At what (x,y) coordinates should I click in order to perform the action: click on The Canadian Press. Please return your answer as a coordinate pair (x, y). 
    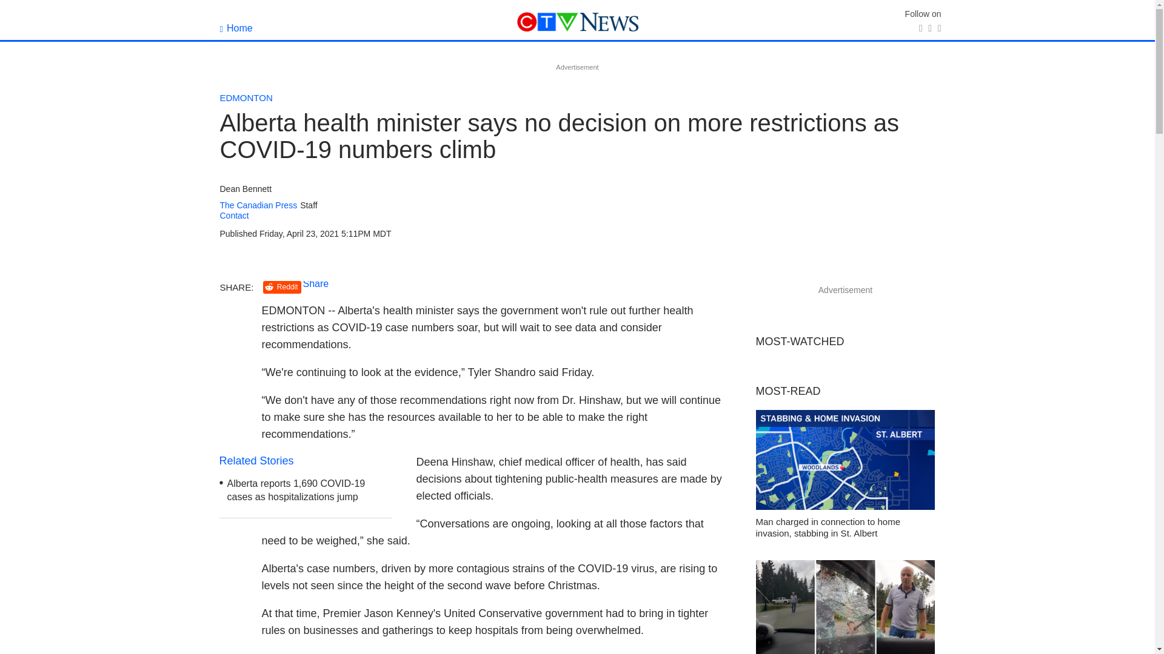
    Looking at the image, I should click on (258, 205).